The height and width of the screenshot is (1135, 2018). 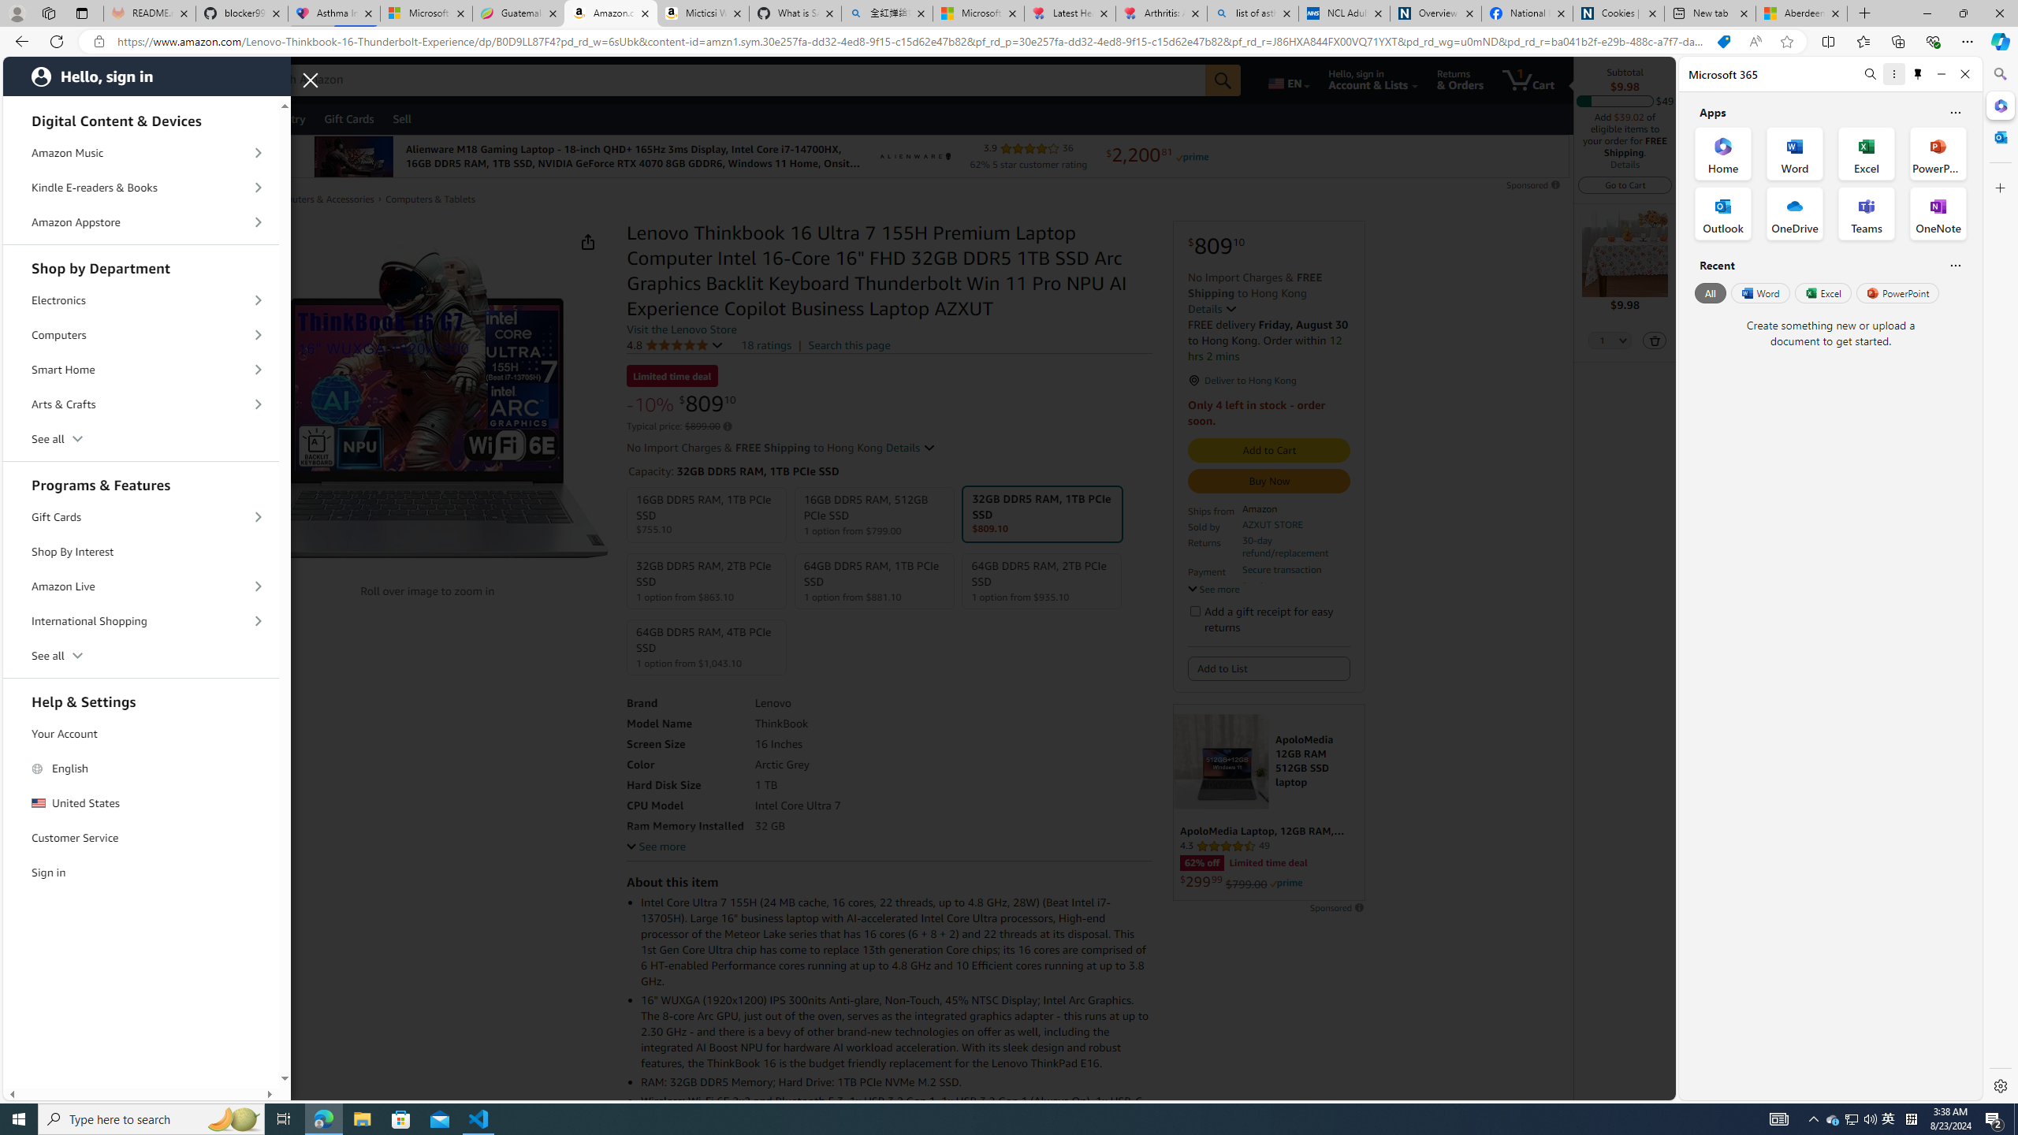 What do you see at coordinates (1759, 292) in the screenshot?
I see `Word` at bounding box center [1759, 292].